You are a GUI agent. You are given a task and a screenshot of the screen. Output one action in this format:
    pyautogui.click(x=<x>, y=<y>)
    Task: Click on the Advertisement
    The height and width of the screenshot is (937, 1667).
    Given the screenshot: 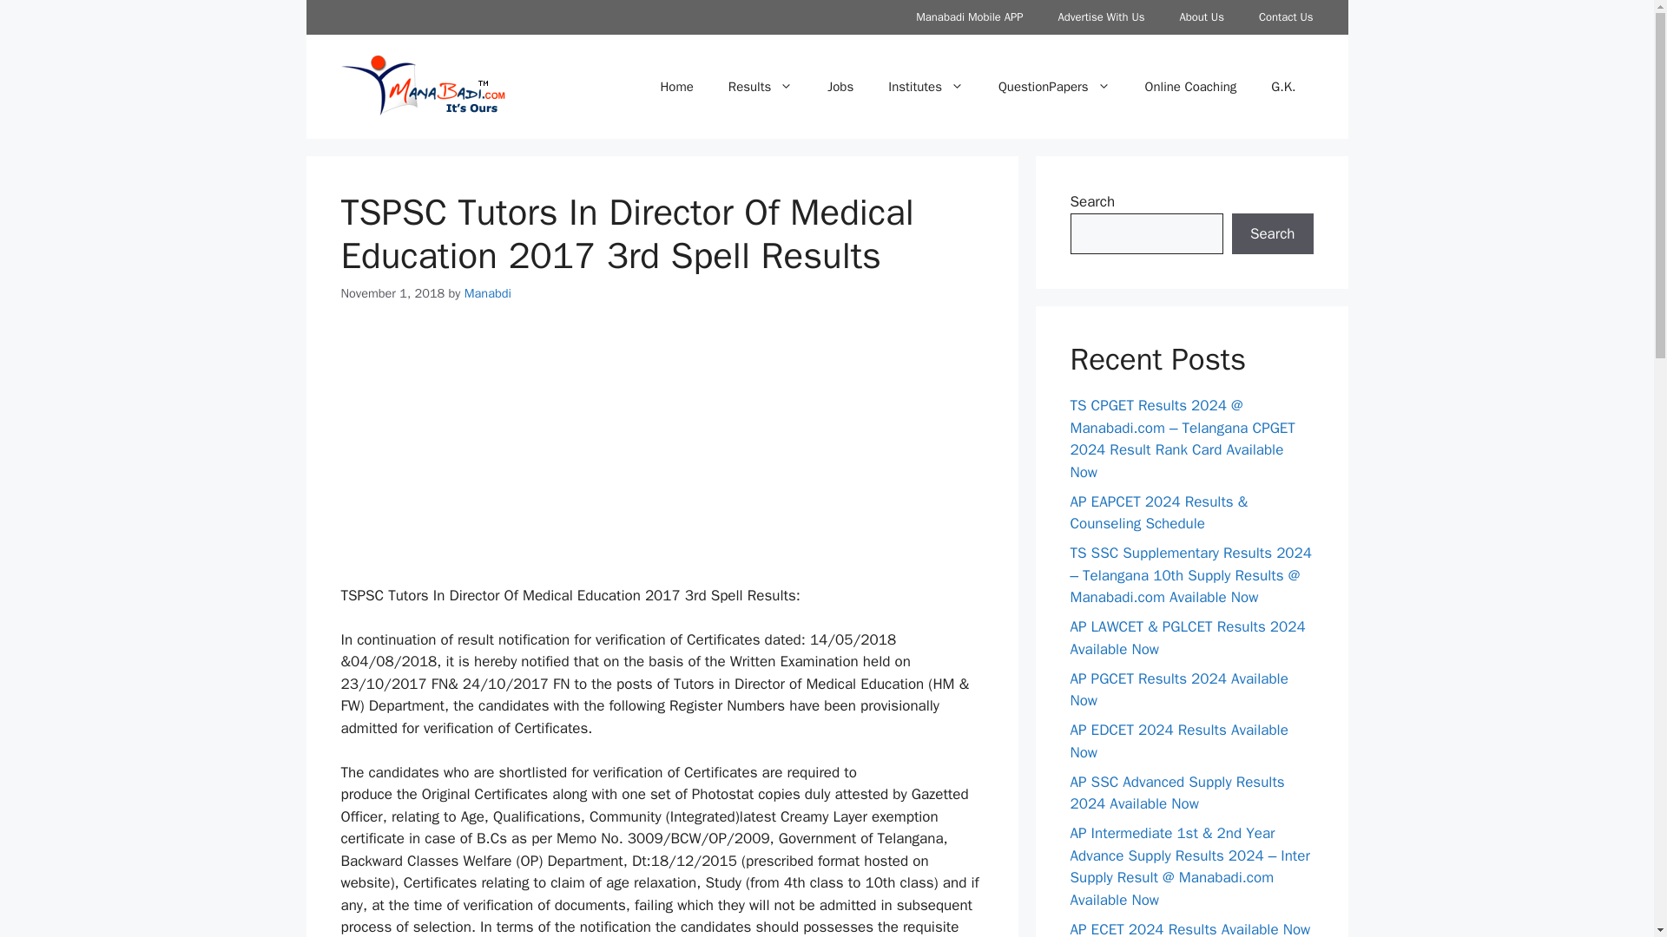 What is the action you would take?
    pyautogui.click(x=662, y=455)
    